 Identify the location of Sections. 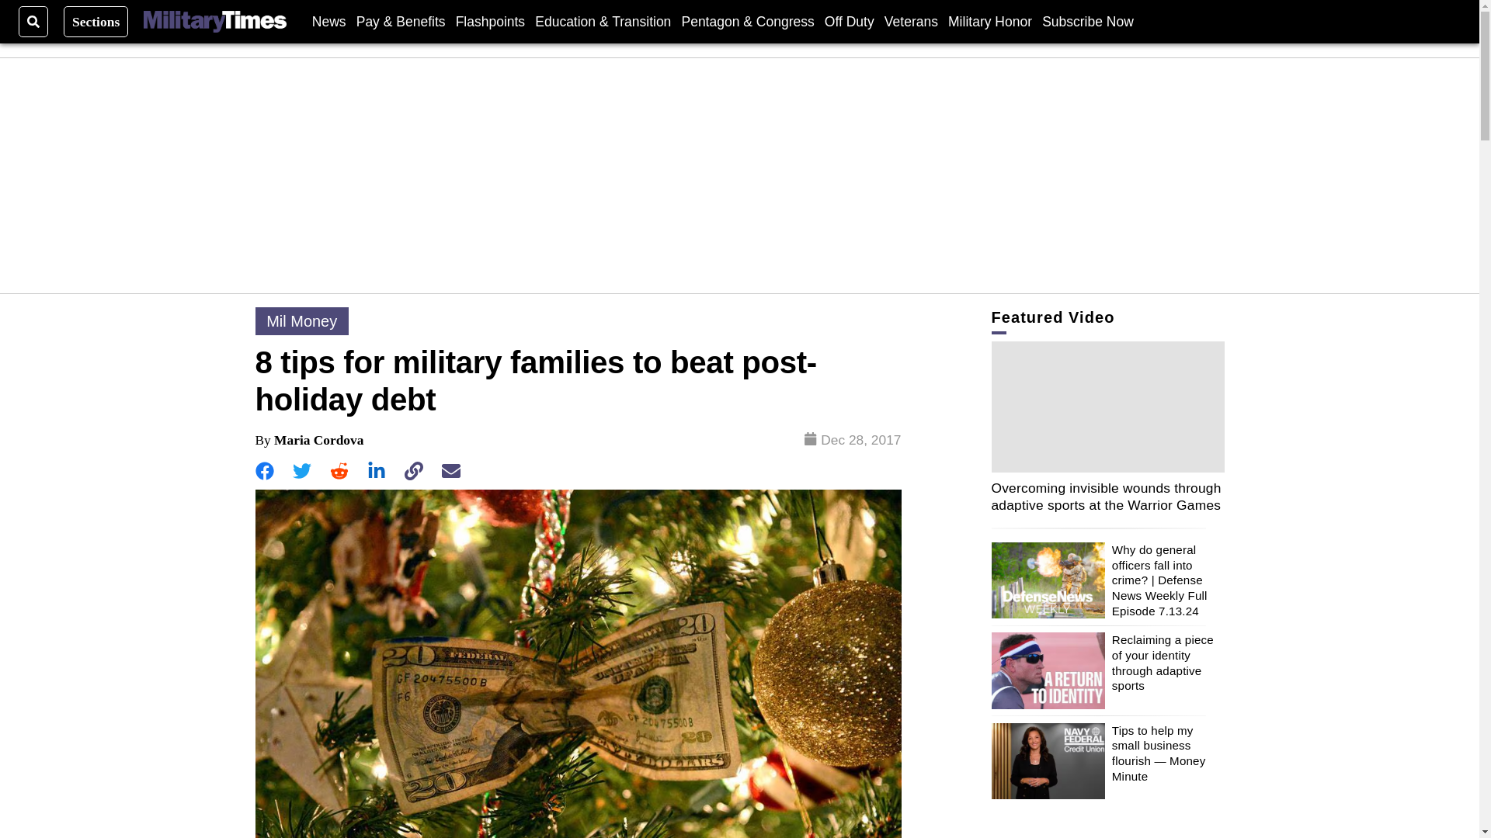
(96, 21).